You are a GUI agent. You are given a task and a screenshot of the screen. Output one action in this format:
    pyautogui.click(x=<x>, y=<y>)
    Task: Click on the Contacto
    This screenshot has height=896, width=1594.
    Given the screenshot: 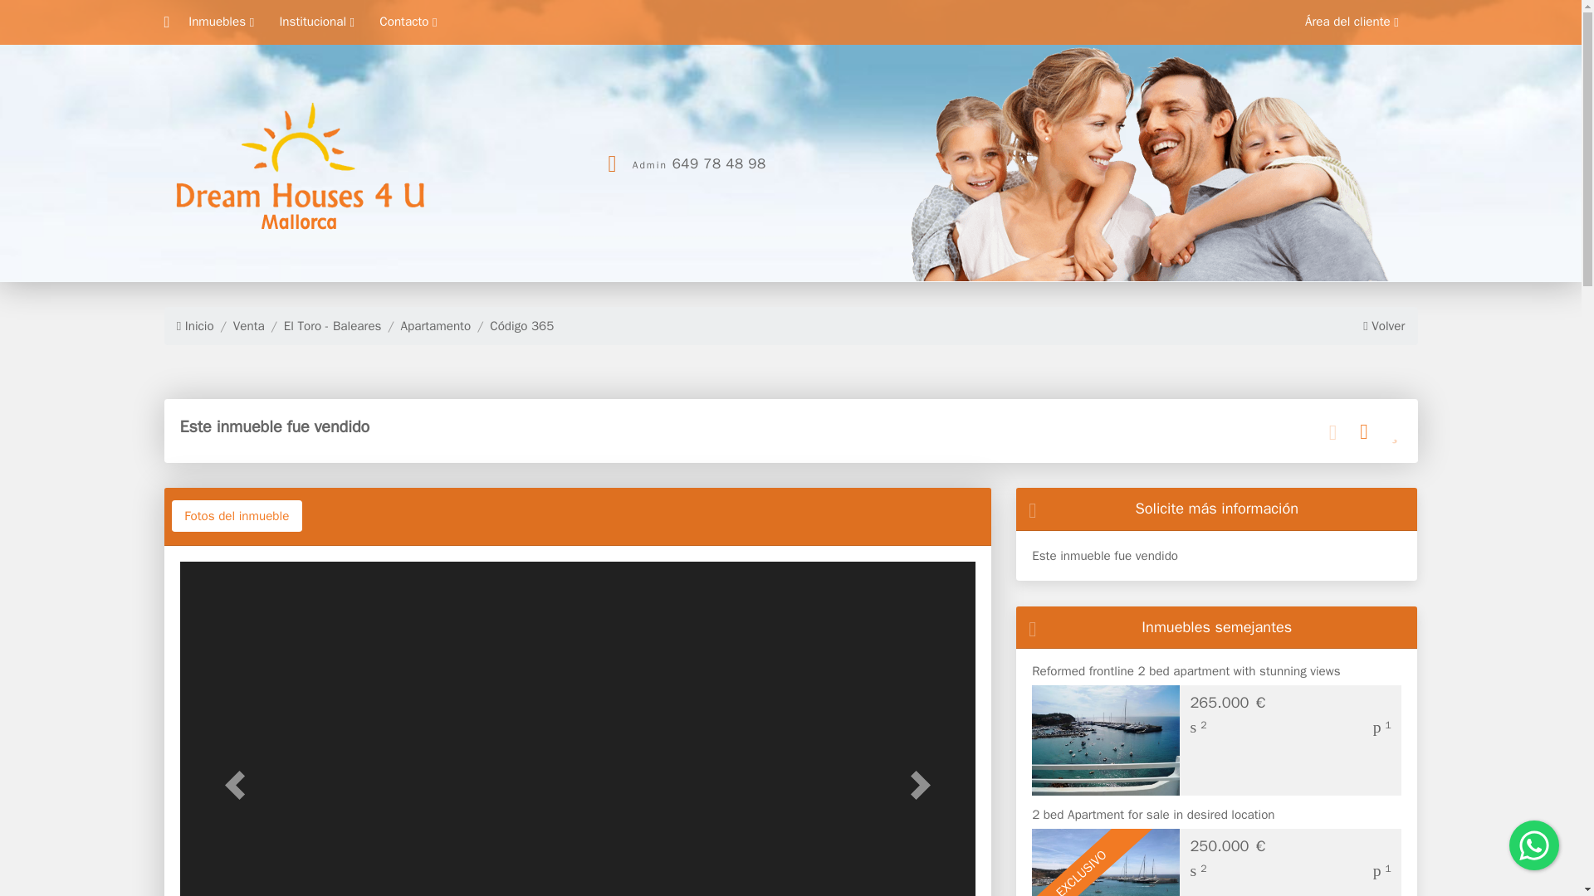 What is the action you would take?
    pyautogui.click(x=412, y=22)
    